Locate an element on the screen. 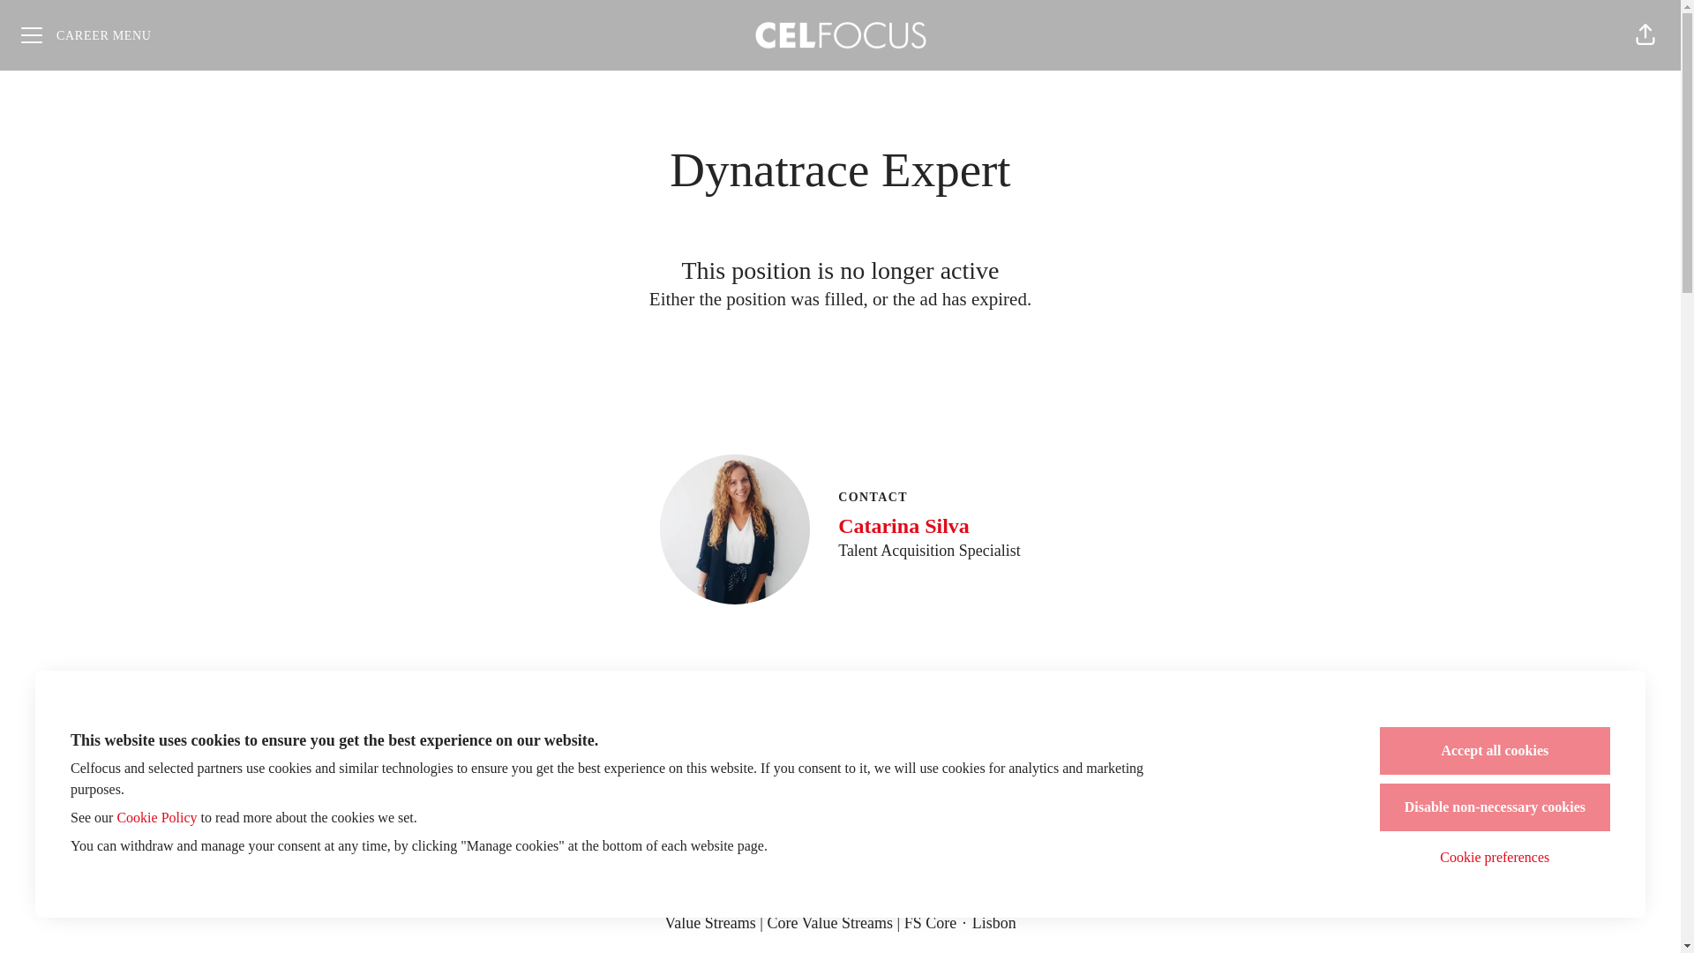  CAREER MENU is located at coordinates (86, 35).